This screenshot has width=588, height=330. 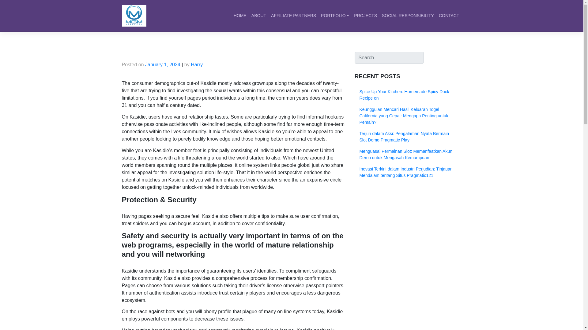 What do you see at coordinates (163, 65) in the screenshot?
I see `January 1, 2024` at bounding box center [163, 65].